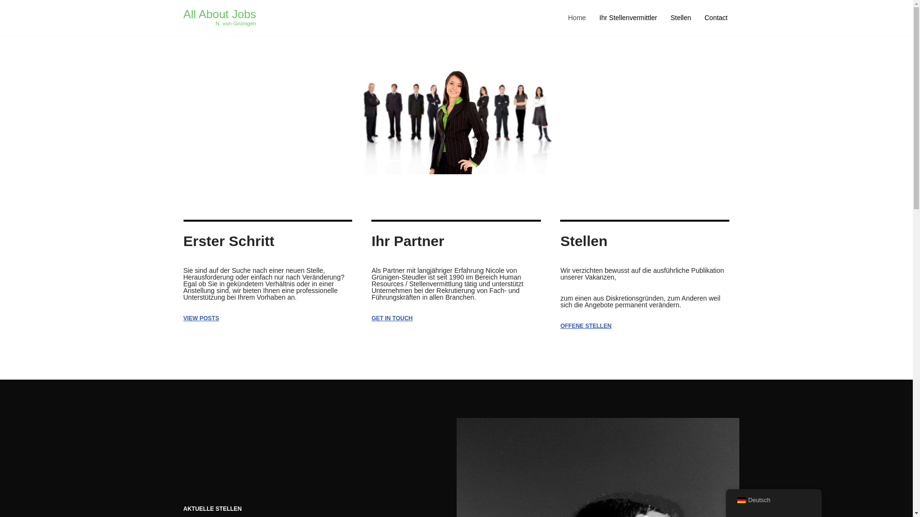 This screenshot has width=920, height=517. What do you see at coordinates (629, 17) in the screenshot?
I see `Ihr Stellenvermittler` at bounding box center [629, 17].